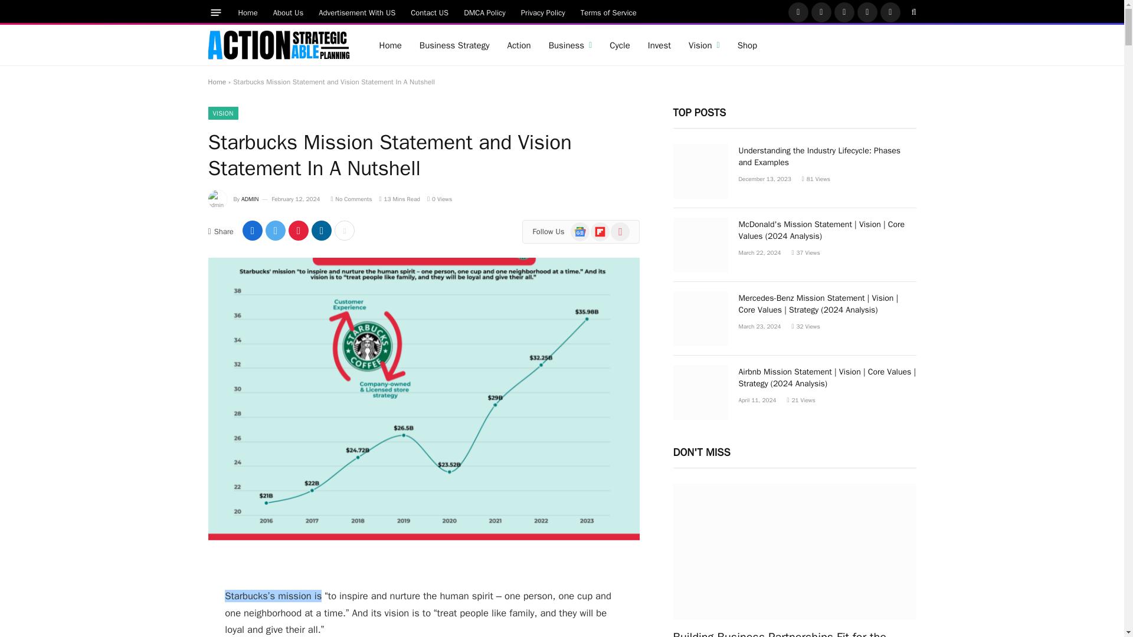 This screenshot has width=1133, height=637. I want to click on Share on LinkedIn, so click(322, 230).